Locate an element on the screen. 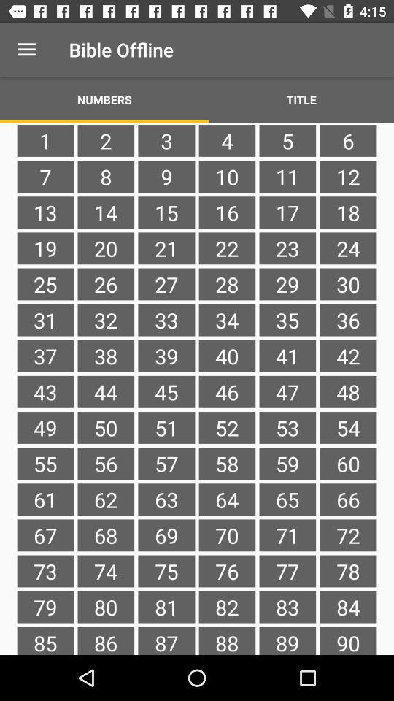  launch the icon below the 57 is located at coordinates (227, 499).